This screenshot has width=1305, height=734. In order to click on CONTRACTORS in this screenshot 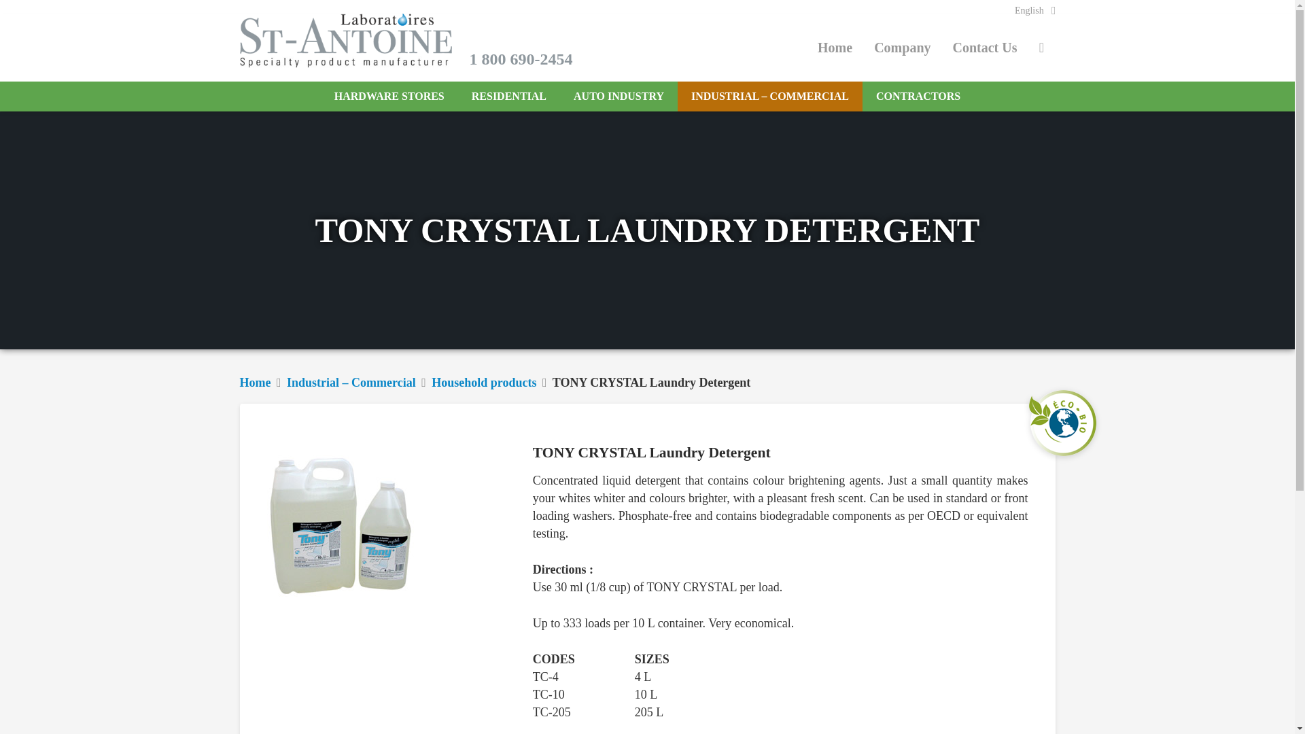, I will do `click(918, 97)`.